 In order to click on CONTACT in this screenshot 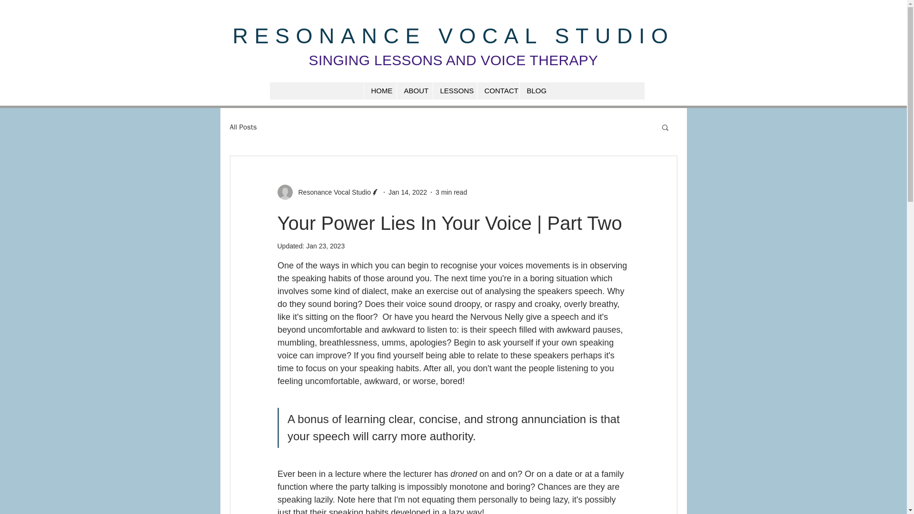, I will do `click(498, 90)`.